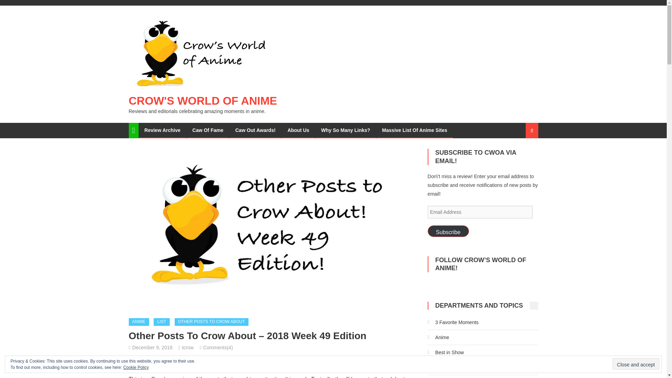  What do you see at coordinates (298, 130) in the screenshot?
I see `About Us` at bounding box center [298, 130].